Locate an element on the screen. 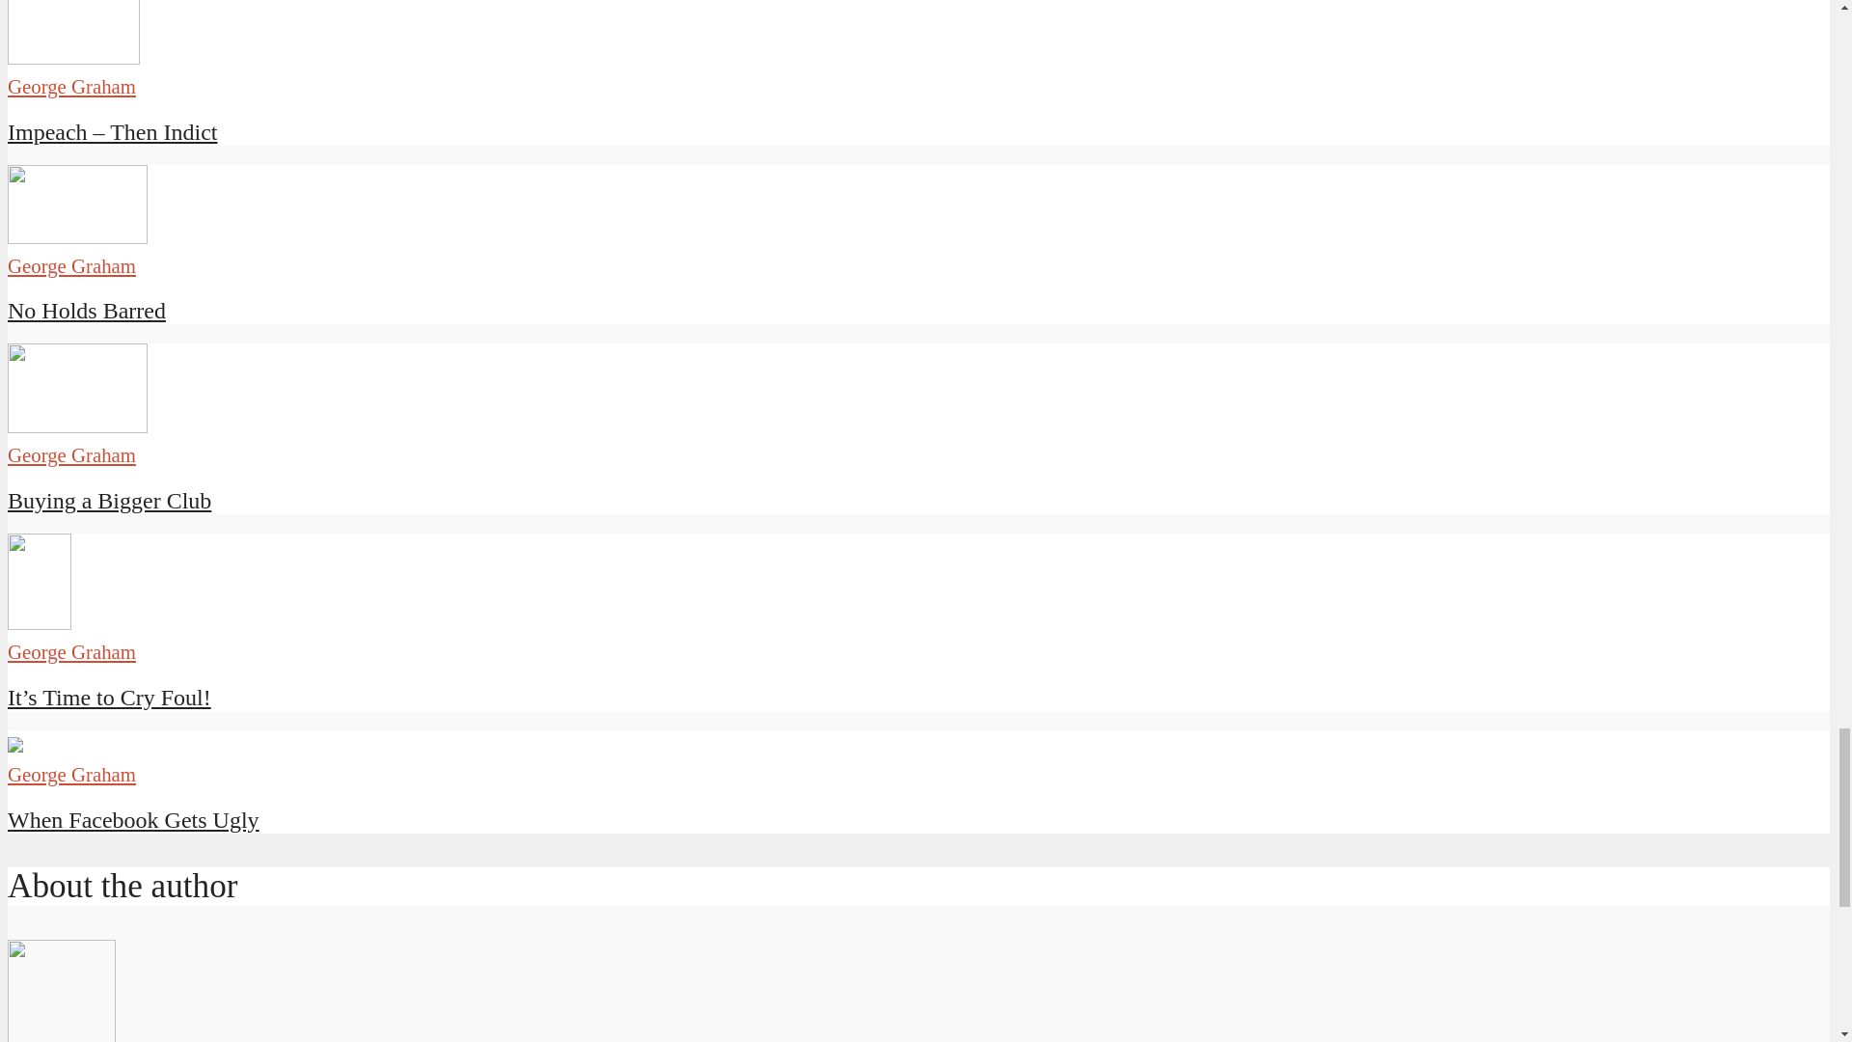  Buying a Bigger Club is located at coordinates (77, 425).